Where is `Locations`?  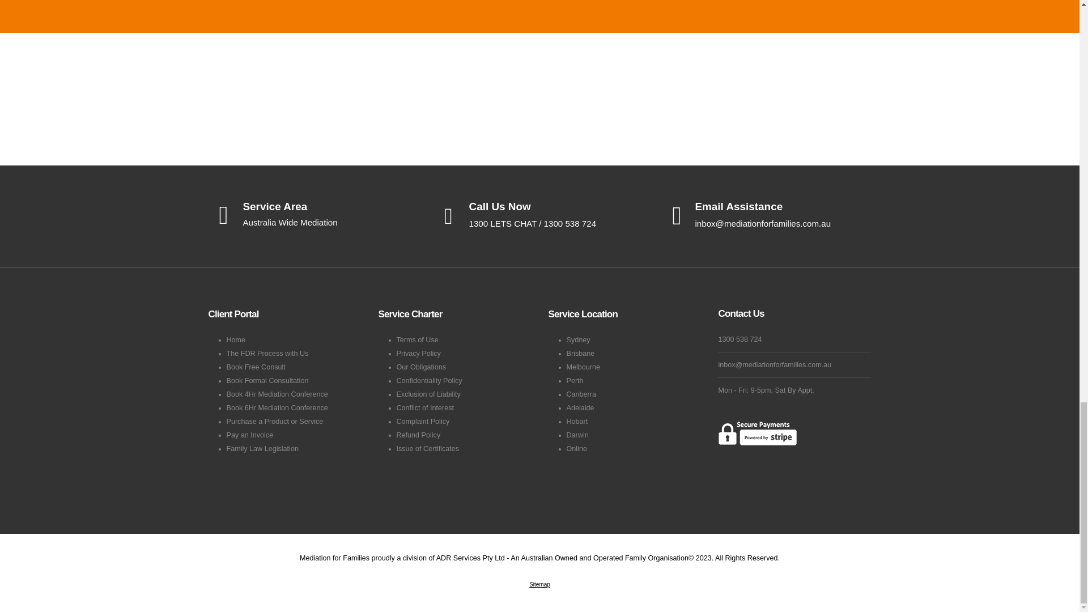 Locations is located at coordinates (313, 215).